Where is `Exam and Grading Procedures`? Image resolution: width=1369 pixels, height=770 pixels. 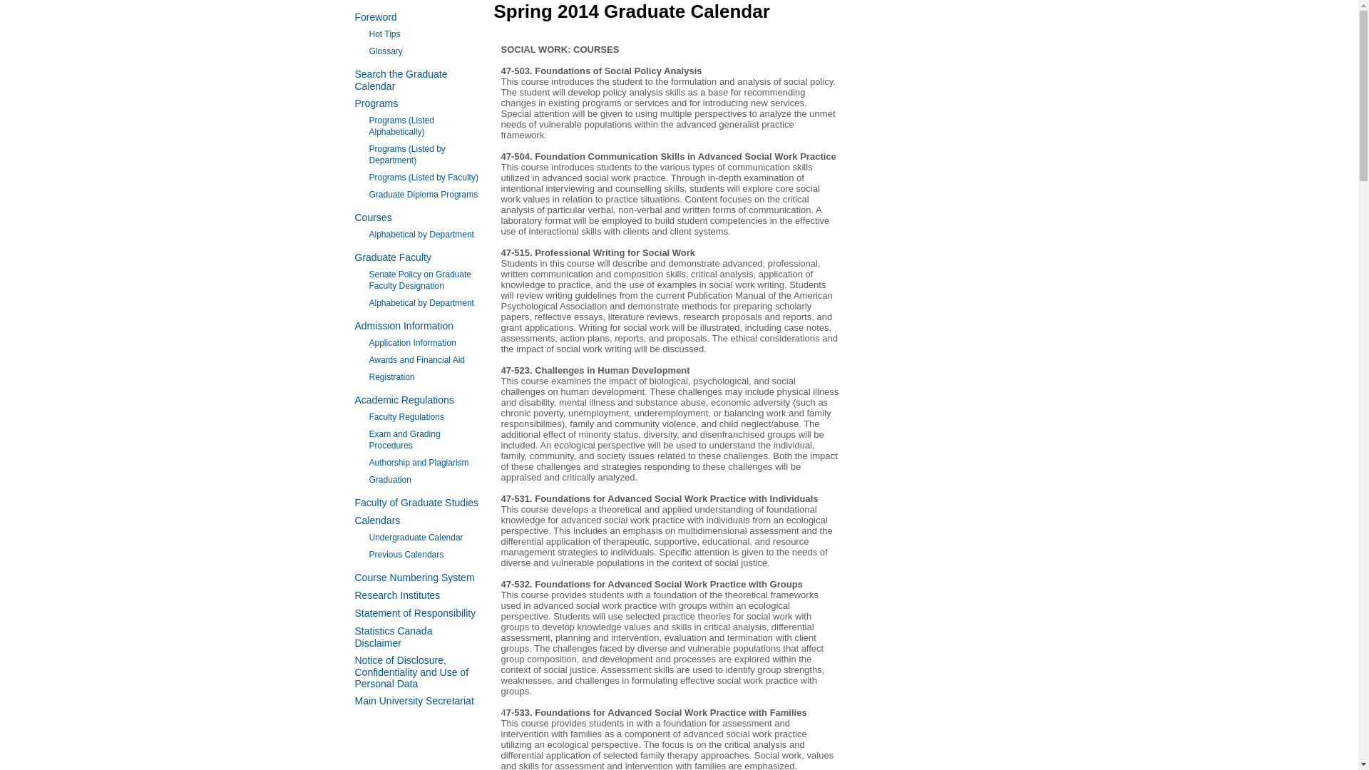 Exam and Grading Procedures is located at coordinates (405, 439).